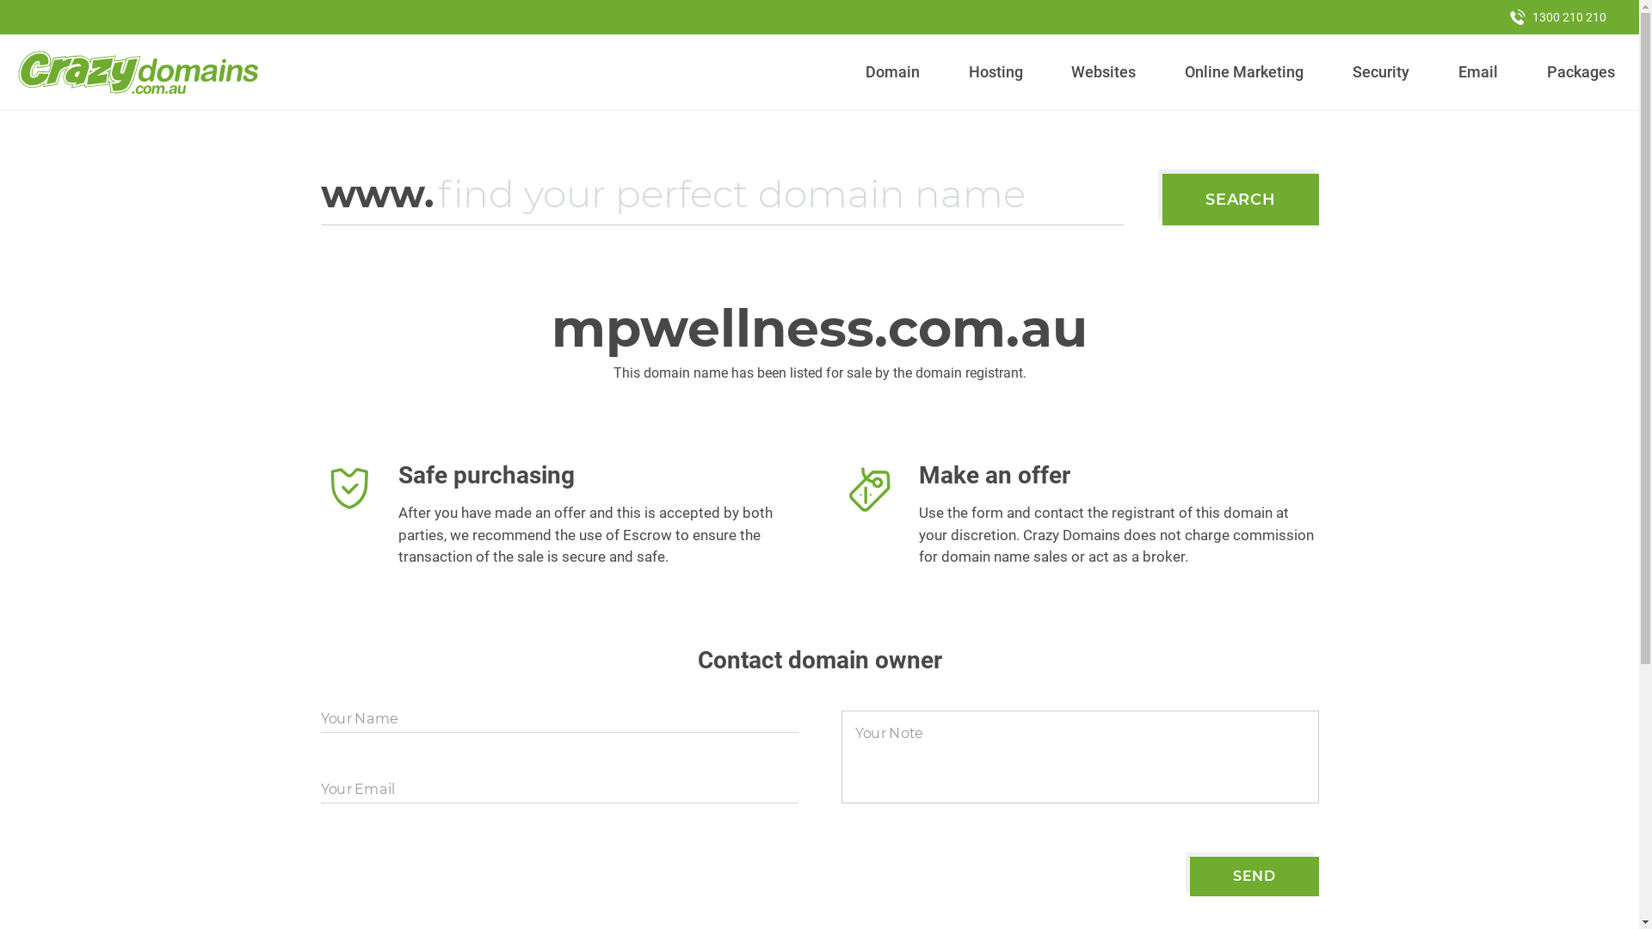 The image size is (1652, 929). Describe the element at coordinates (1244, 72) in the screenshot. I see `Online Marketing` at that location.